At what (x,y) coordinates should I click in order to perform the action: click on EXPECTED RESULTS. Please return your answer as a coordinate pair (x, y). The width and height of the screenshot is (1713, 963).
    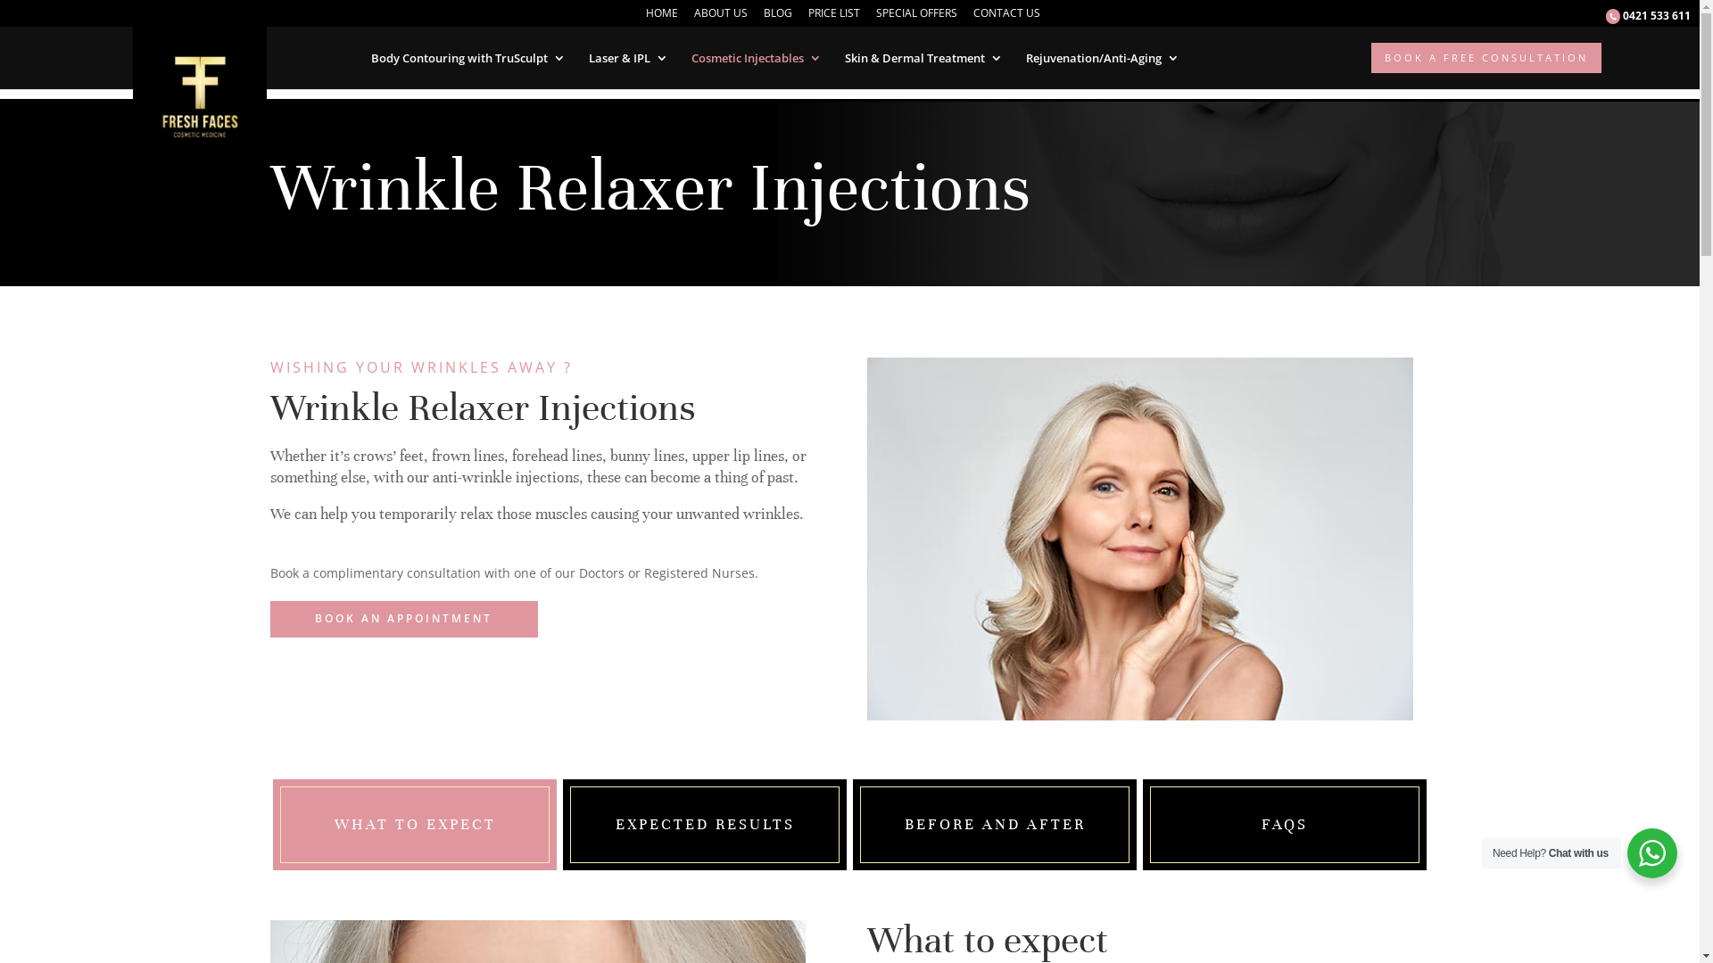
    Looking at the image, I should click on (705, 824).